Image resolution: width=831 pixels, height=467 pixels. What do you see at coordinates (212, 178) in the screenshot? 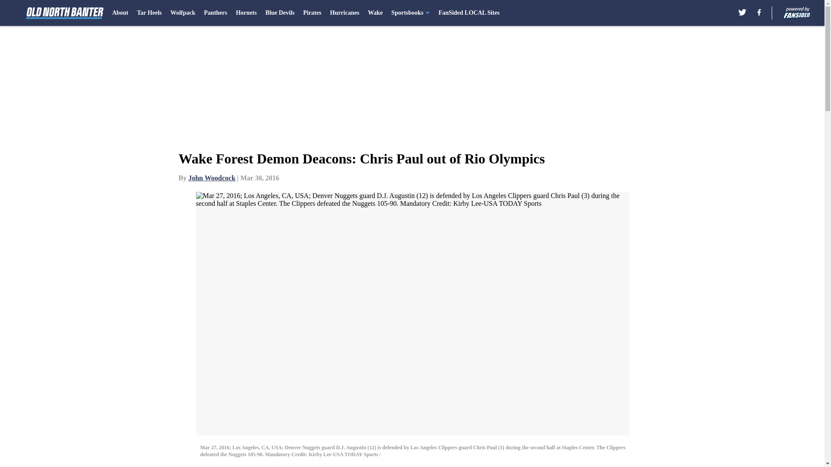
I see `John Woodcock` at bounding box center [212, 178].